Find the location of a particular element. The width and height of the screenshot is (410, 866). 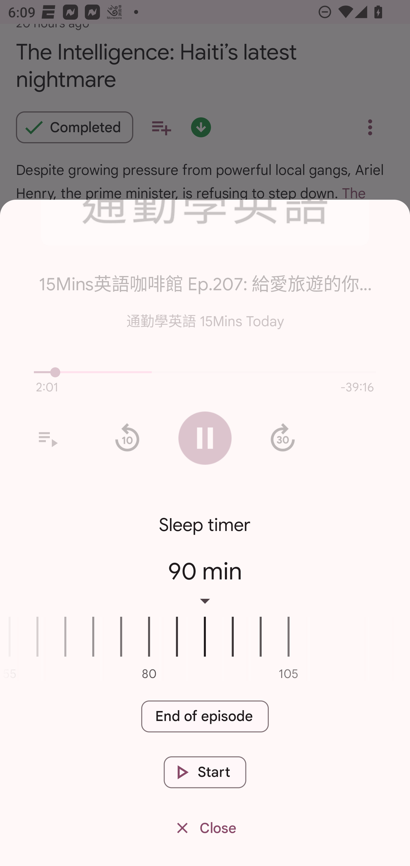

View your queue is located at coordinates (48, 438).